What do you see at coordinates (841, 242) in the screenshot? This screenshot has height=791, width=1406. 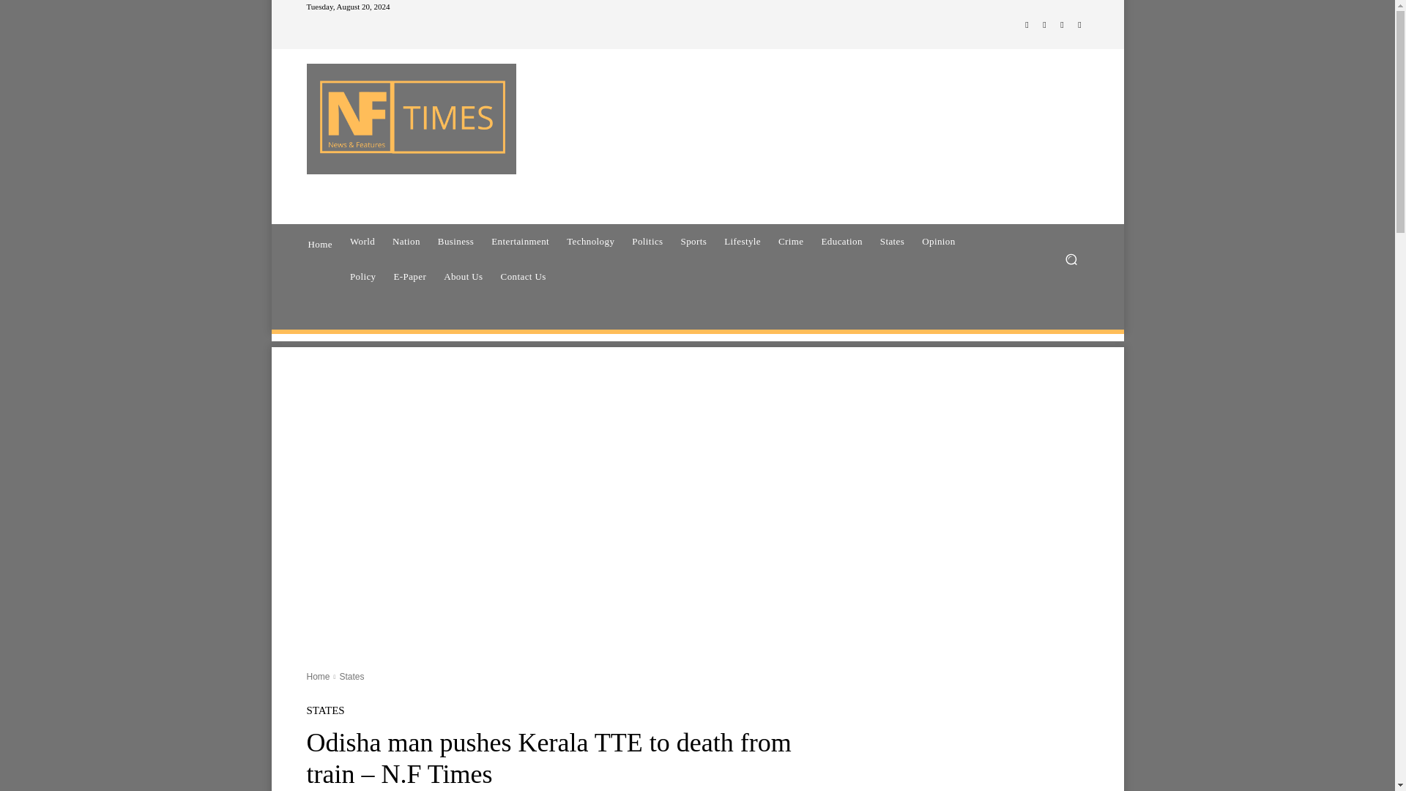 I see `Education` at bounding box center [841, 242].